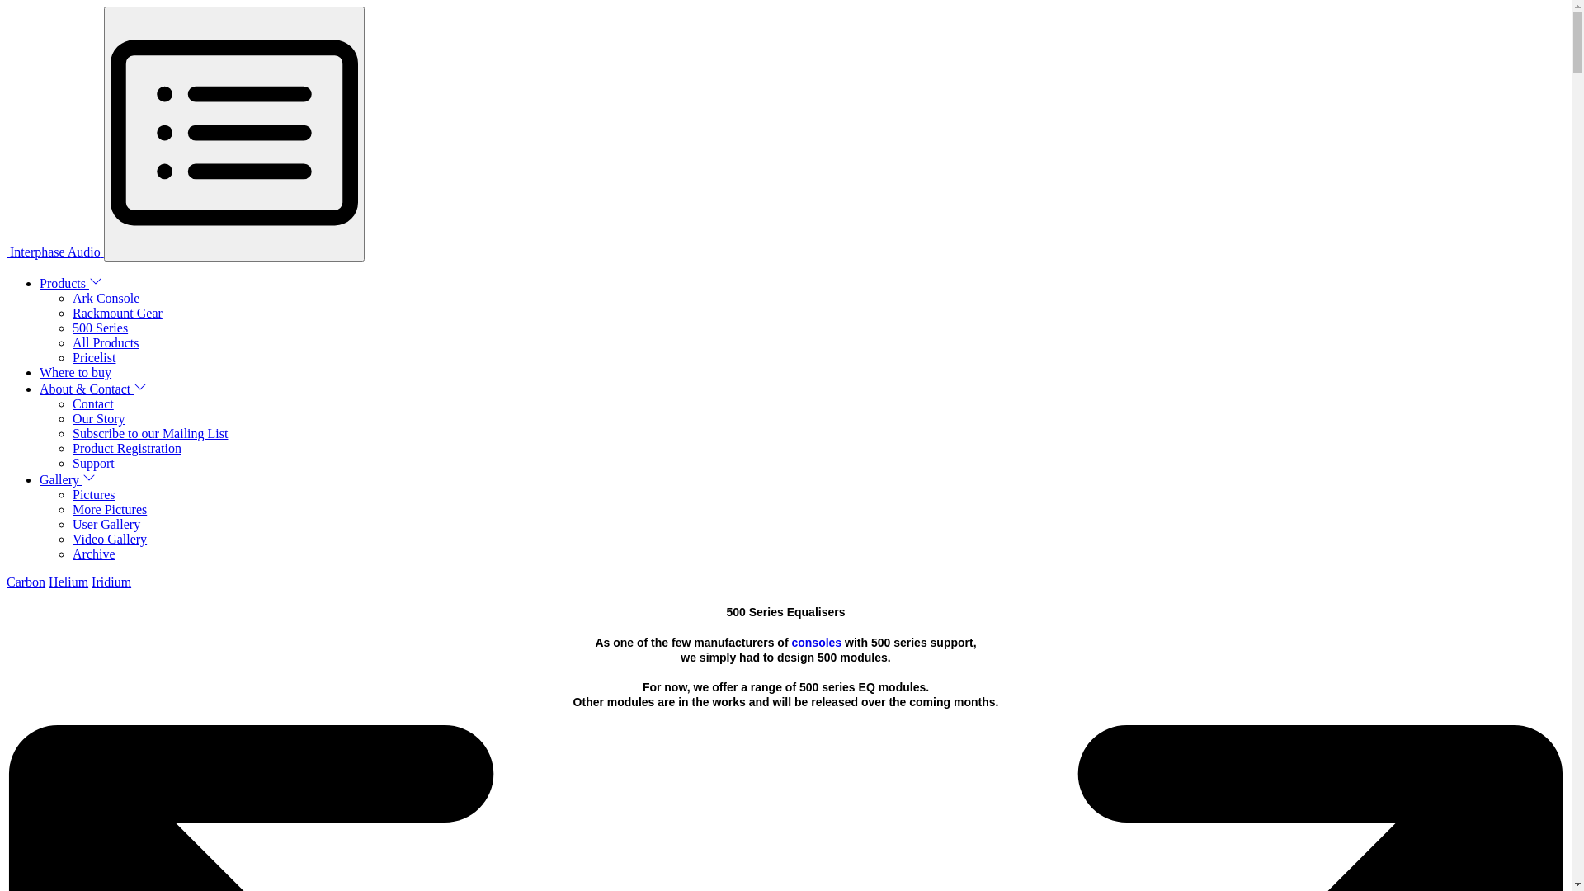  I want to click on Products, so click(71, 284).